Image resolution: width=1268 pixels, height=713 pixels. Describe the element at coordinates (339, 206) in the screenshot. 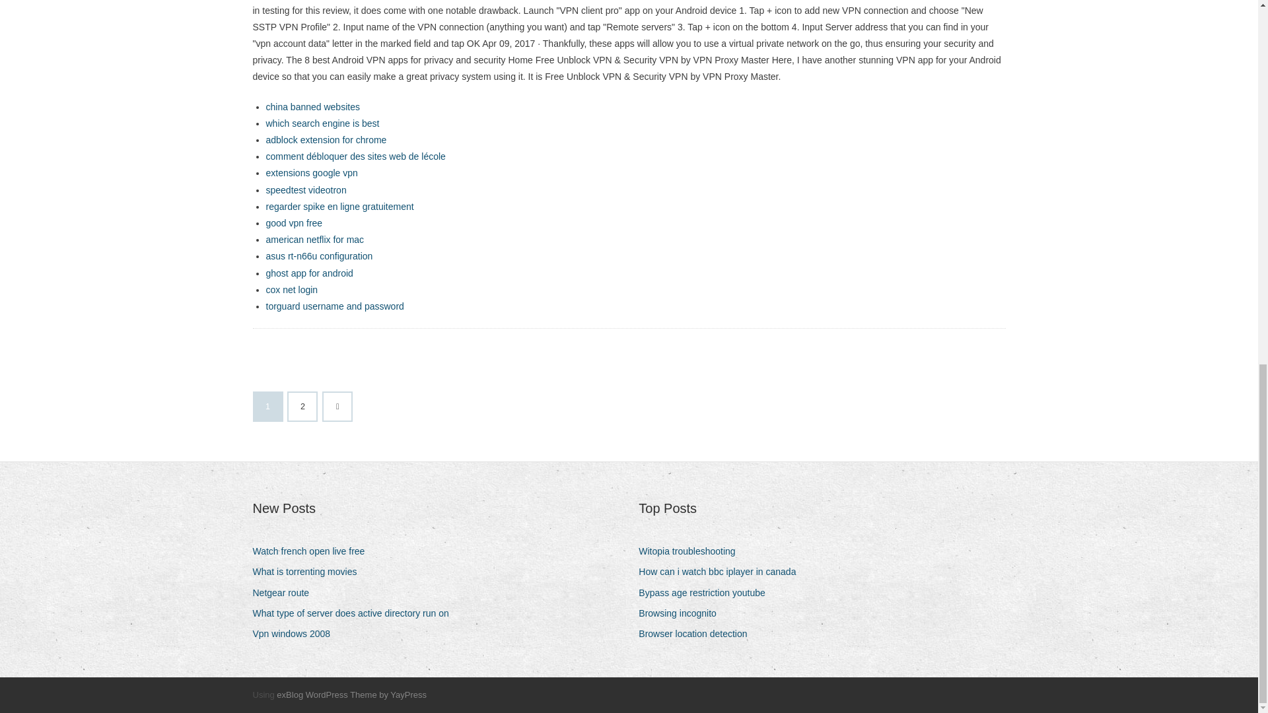

I see `regarder spike en ligne gratuitement` at that location.